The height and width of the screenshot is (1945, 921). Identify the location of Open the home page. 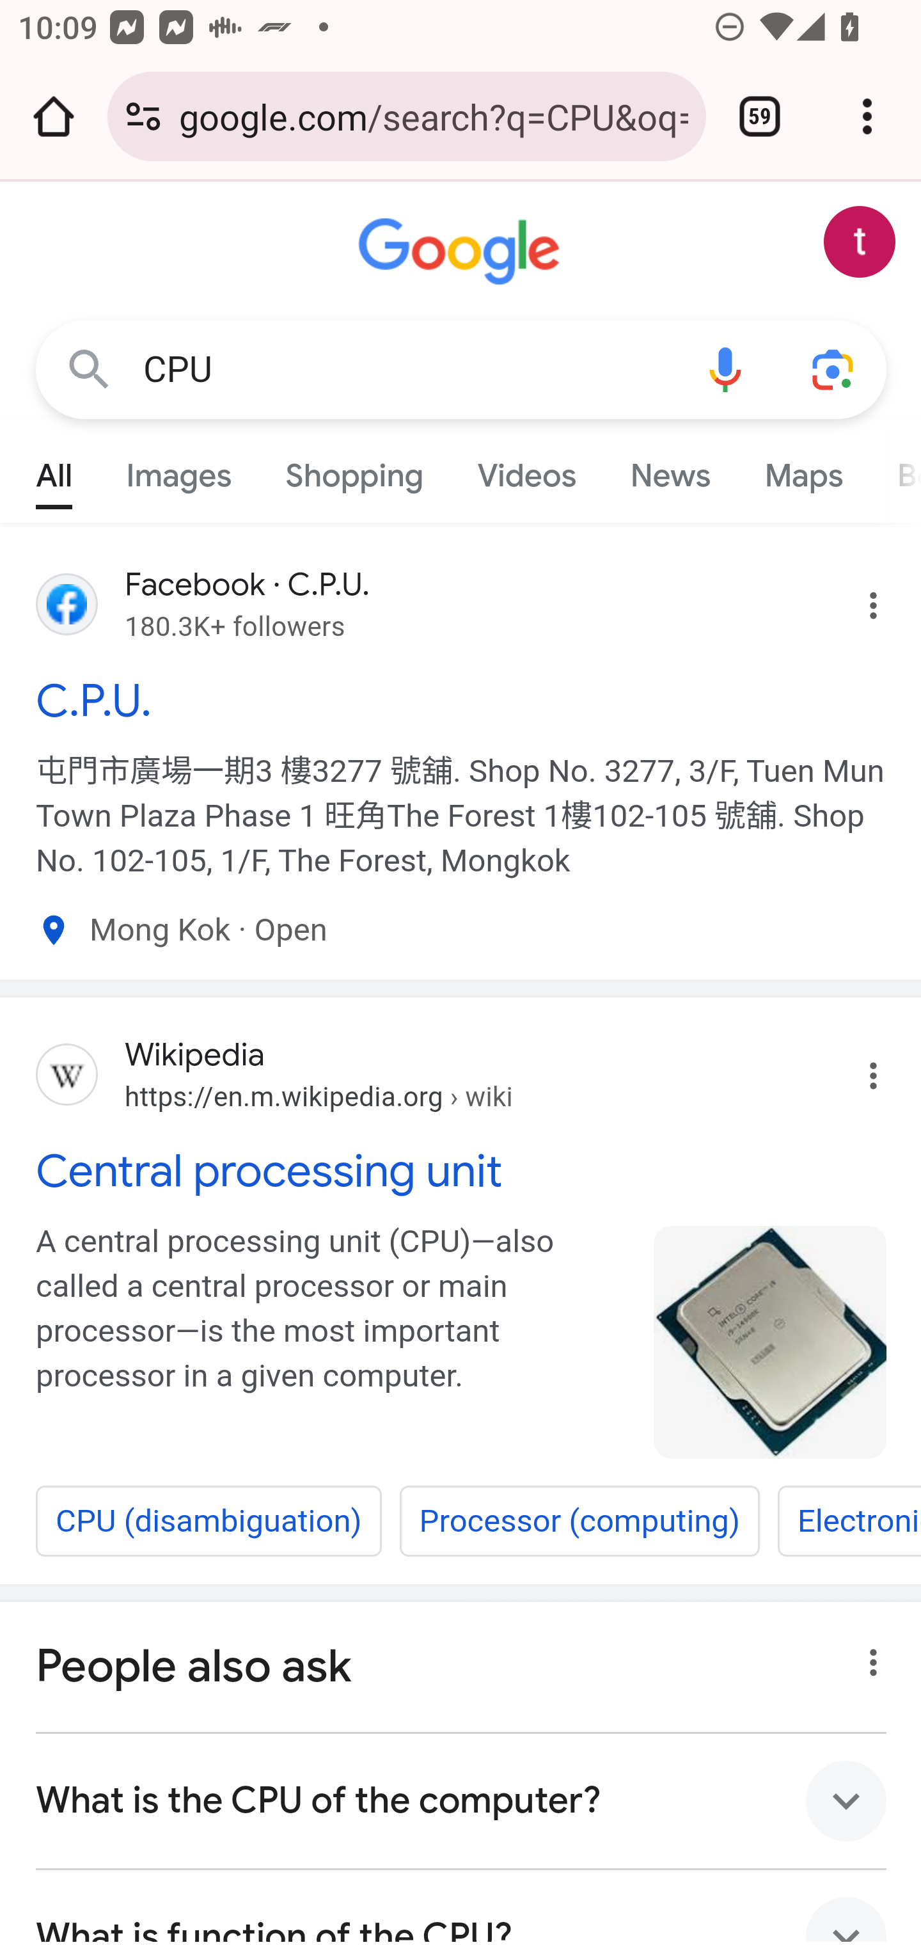
(54, 116).